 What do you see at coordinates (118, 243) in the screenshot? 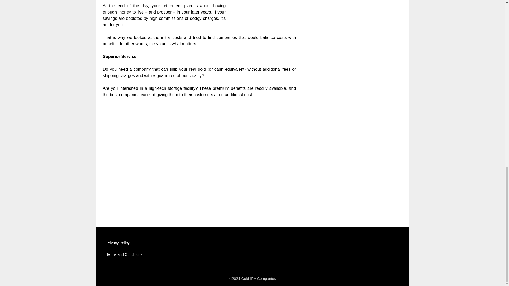
I see `Privacy Policy` at bounding box center [118, 243].